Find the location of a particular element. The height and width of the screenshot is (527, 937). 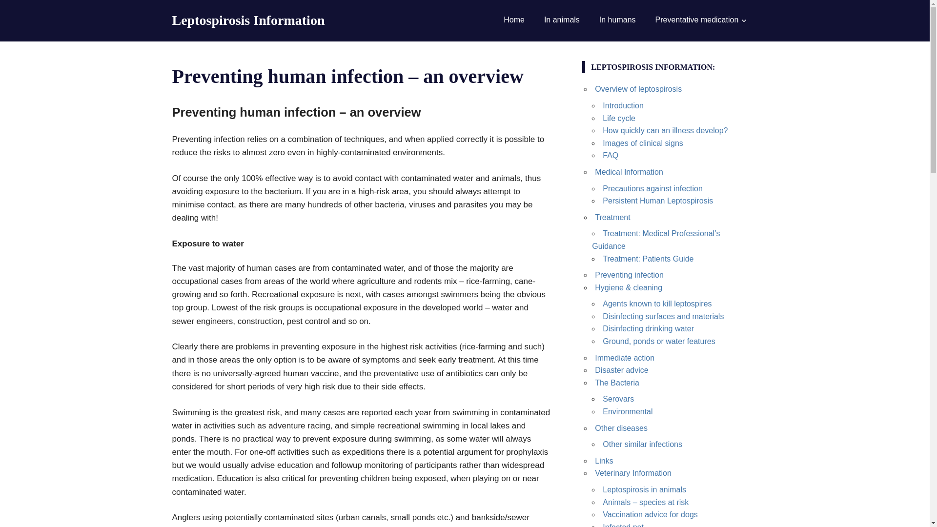

Other diseases is located at coordinates (621, 428).